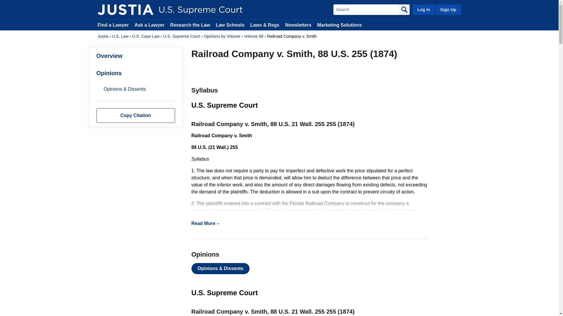 The width and height of the screenshot is (563, 316). Describe the element at coordinates (150, 25) in the screenshot. I see `Ask a Lawyer` at that location.